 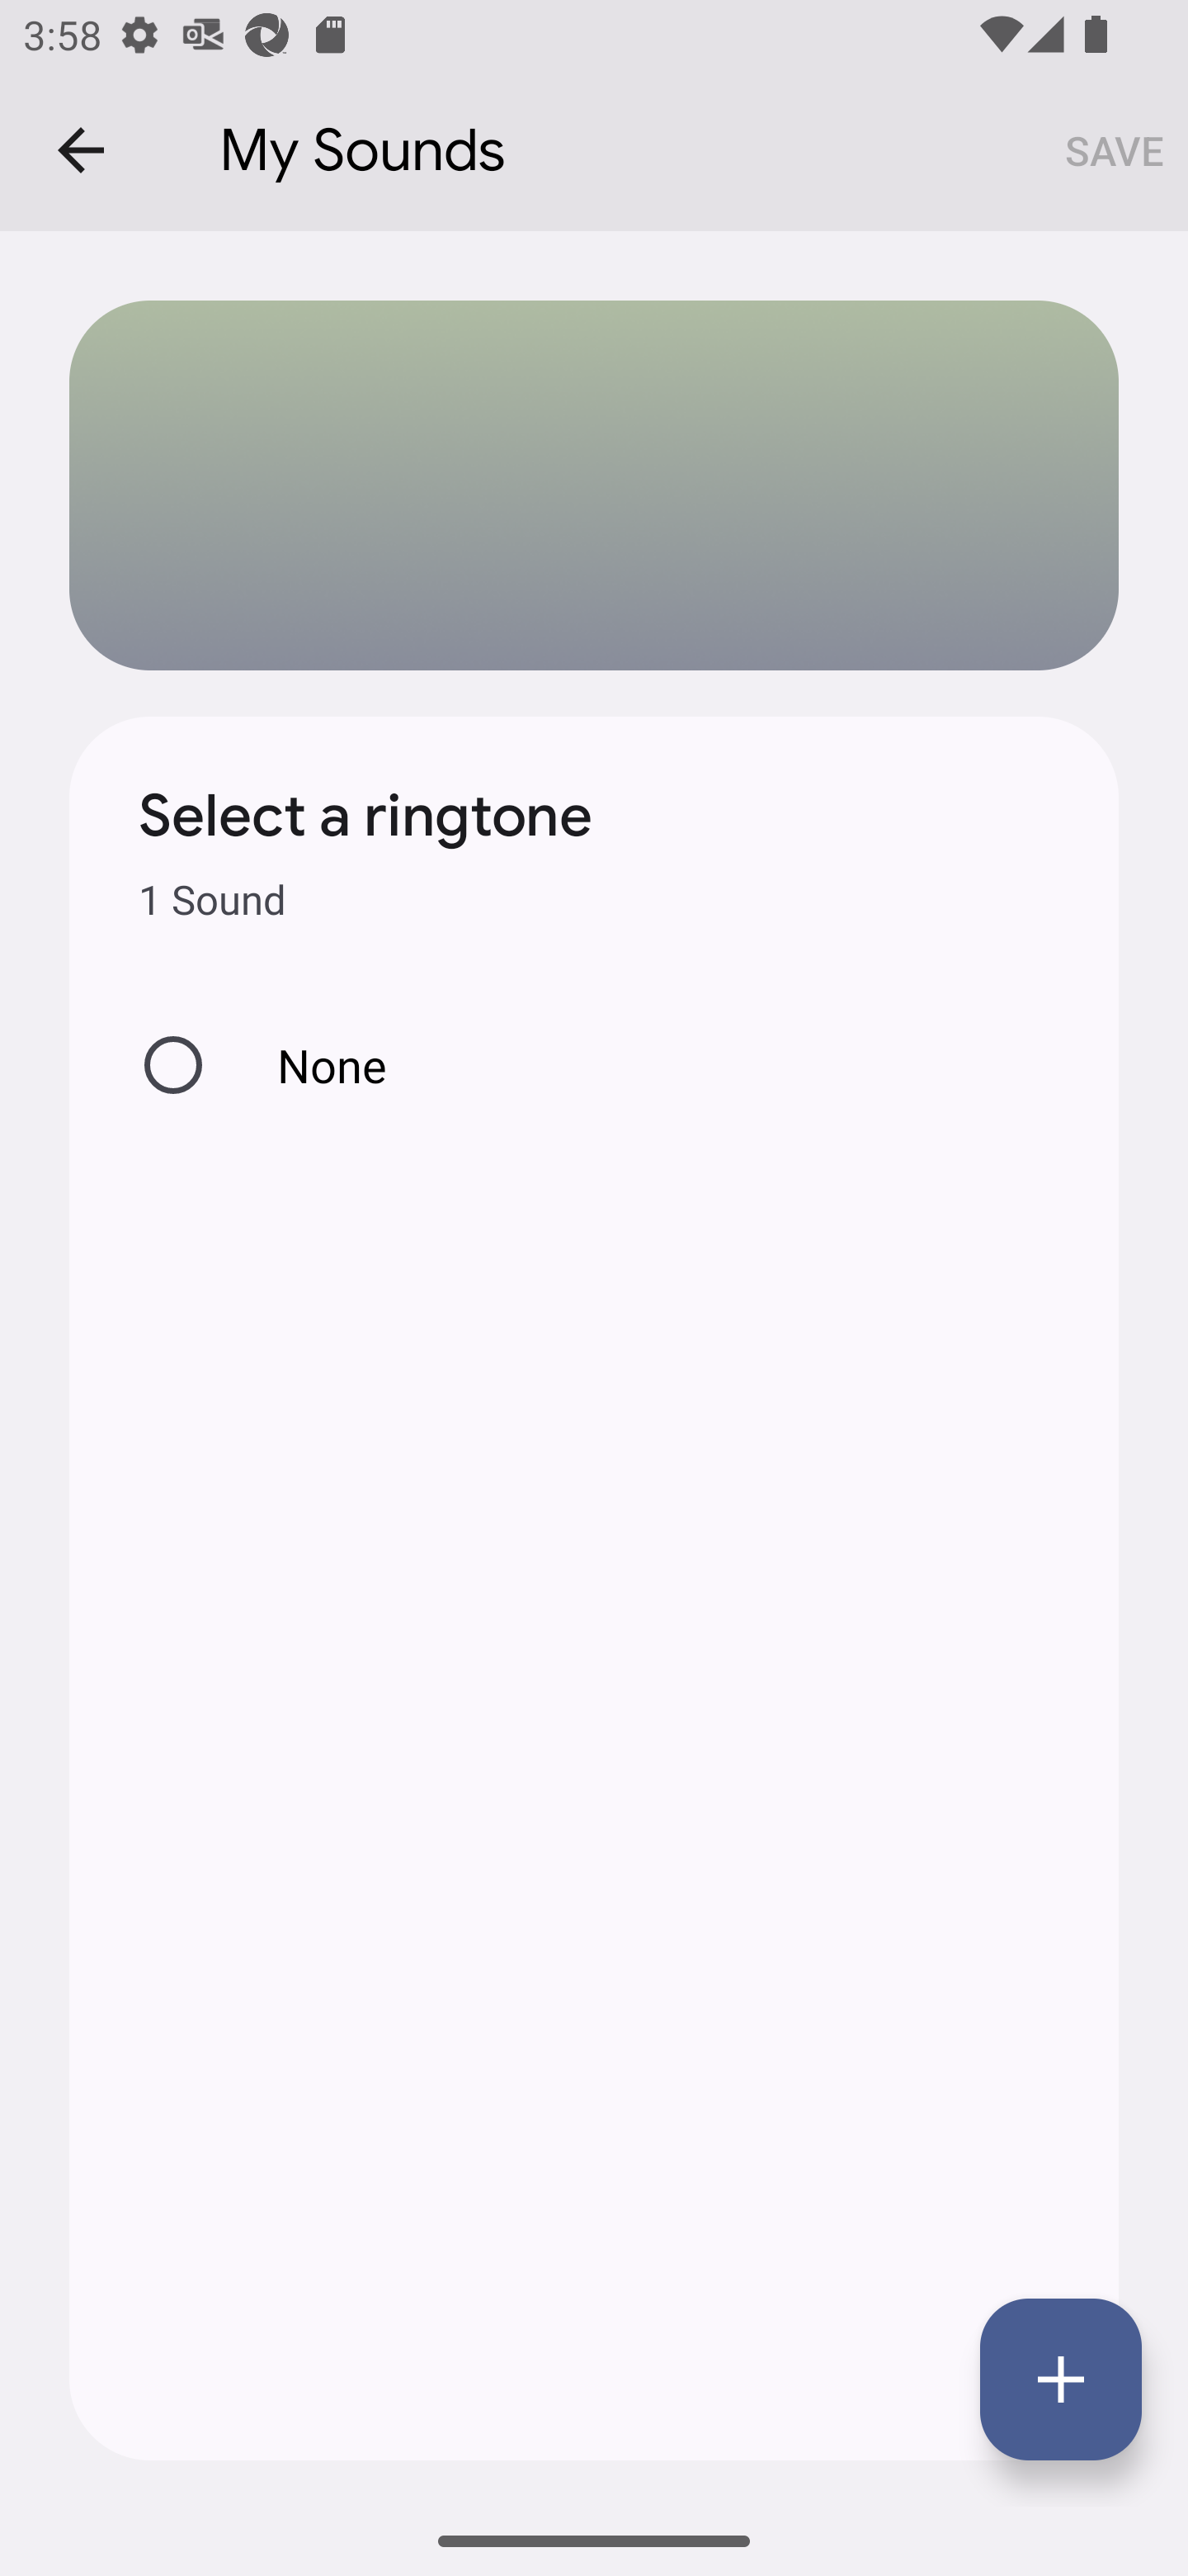 What do you see at coordinates (1115, 149) in the screenshot?
I see `SAVE` at bounding box center [1115, 149].